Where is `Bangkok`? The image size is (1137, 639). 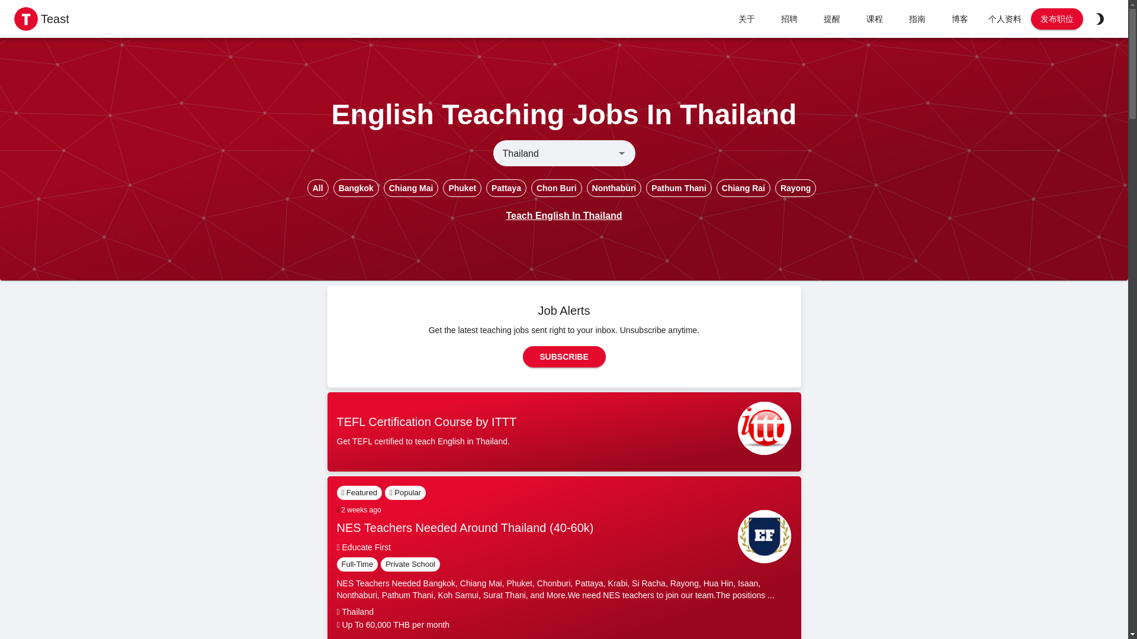
Bangkok is located at coordinates (355, 188).